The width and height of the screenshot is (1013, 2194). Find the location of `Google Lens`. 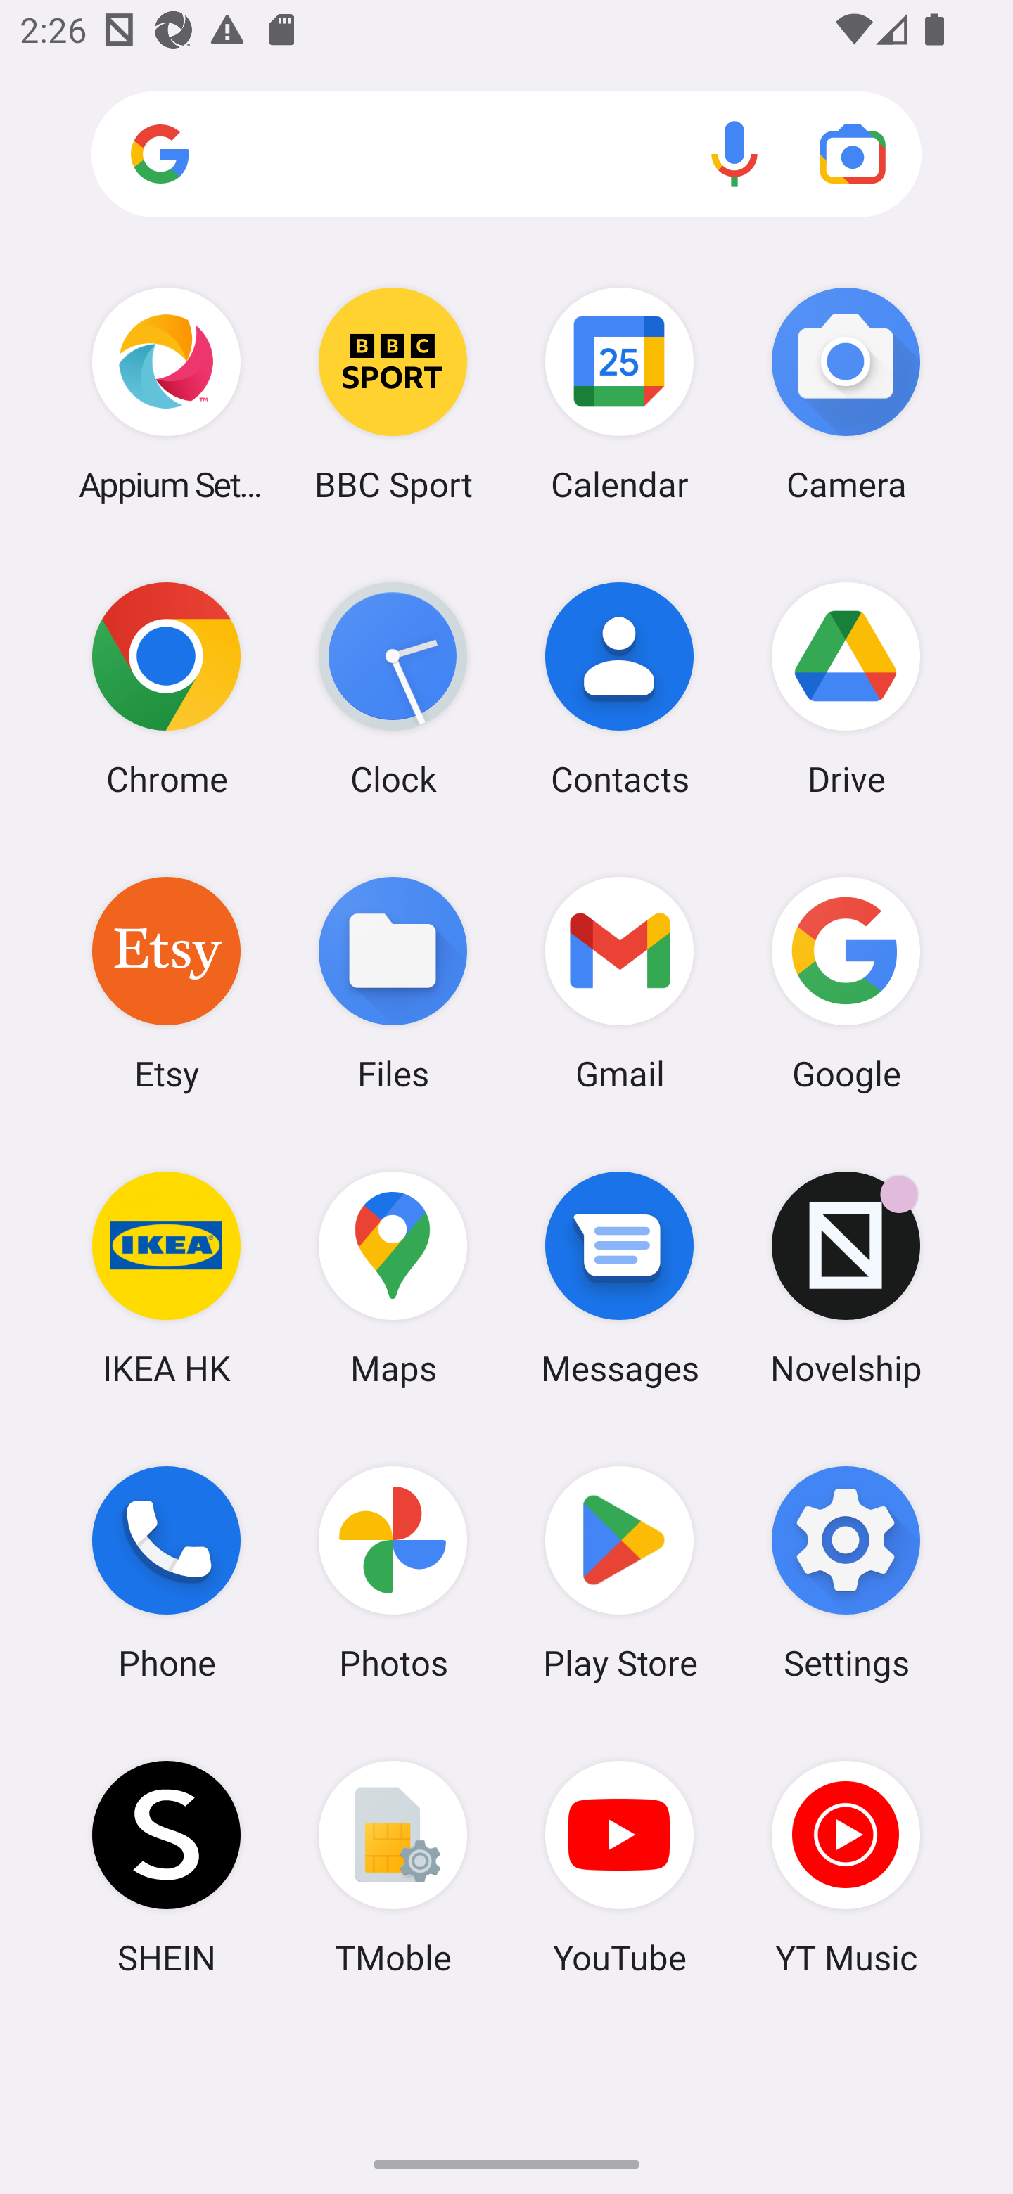

Google Lens is located at coordinates (853, 153).